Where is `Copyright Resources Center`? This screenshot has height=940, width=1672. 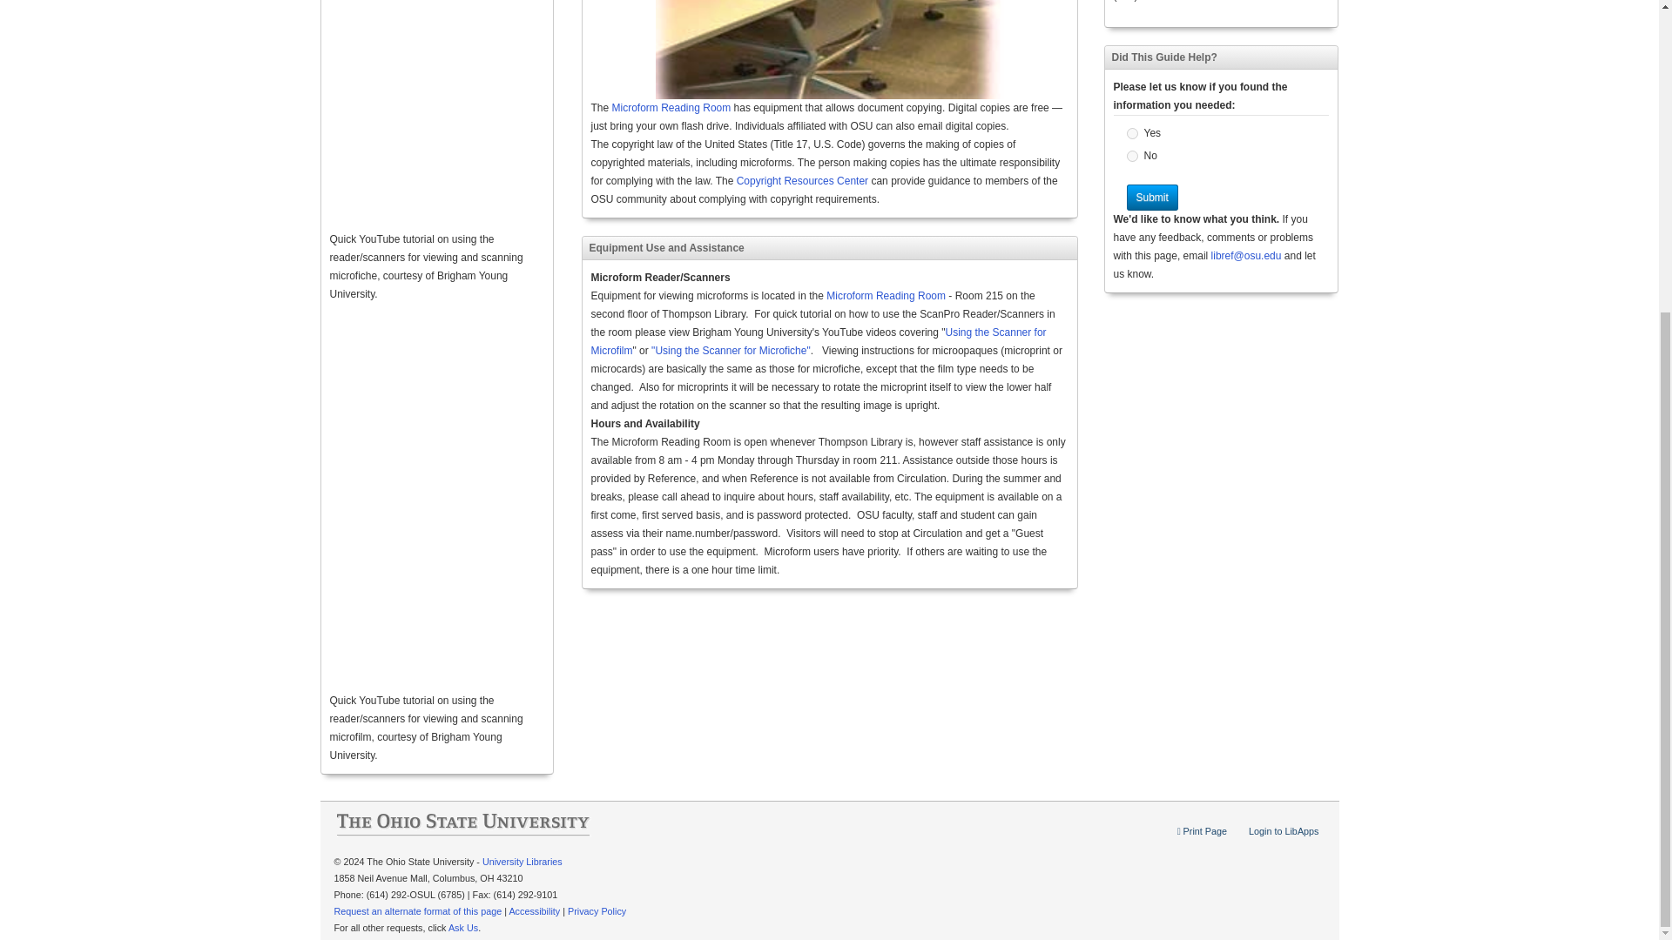 Copyright Resources Center is located at coordinates (802, 180).